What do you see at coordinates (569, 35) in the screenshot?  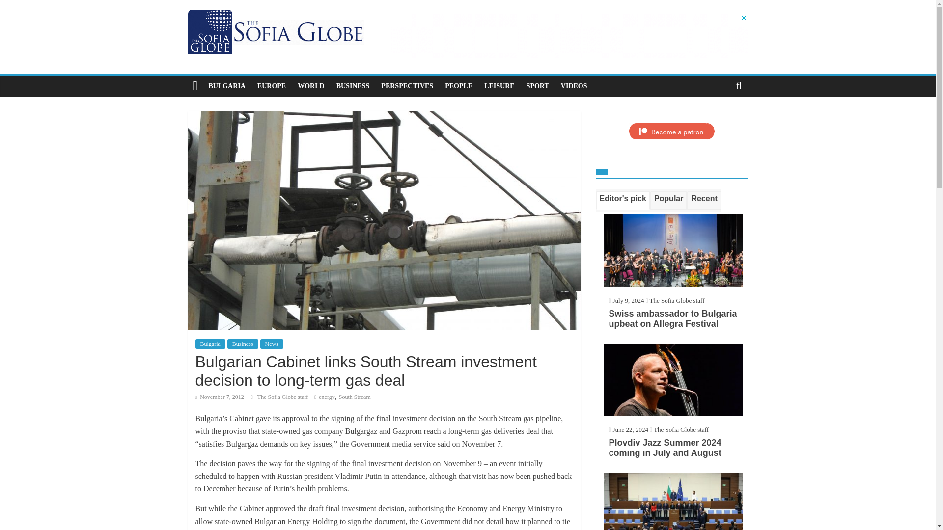 I see `3rd party ad content` at bounding box center [569, 35].